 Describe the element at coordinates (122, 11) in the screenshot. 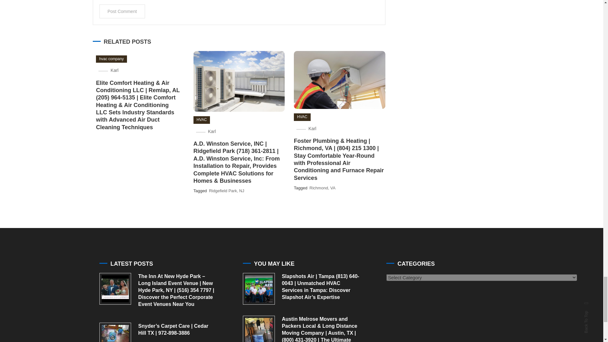

I see `Post Comment` at that location.